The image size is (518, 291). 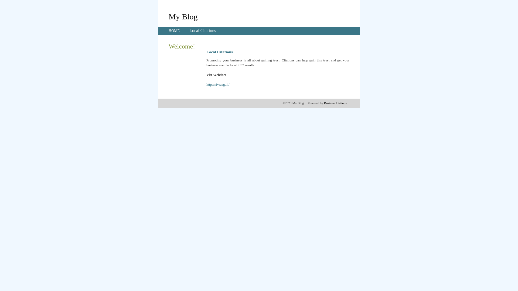 What do you see at coordinates (183, 16) in the screenshot?
I see `My Blog` at bounding box center [183, 16].